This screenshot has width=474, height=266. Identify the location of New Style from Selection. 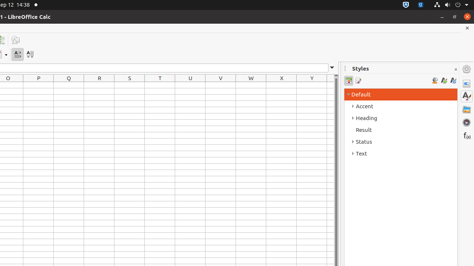
(444, 81).